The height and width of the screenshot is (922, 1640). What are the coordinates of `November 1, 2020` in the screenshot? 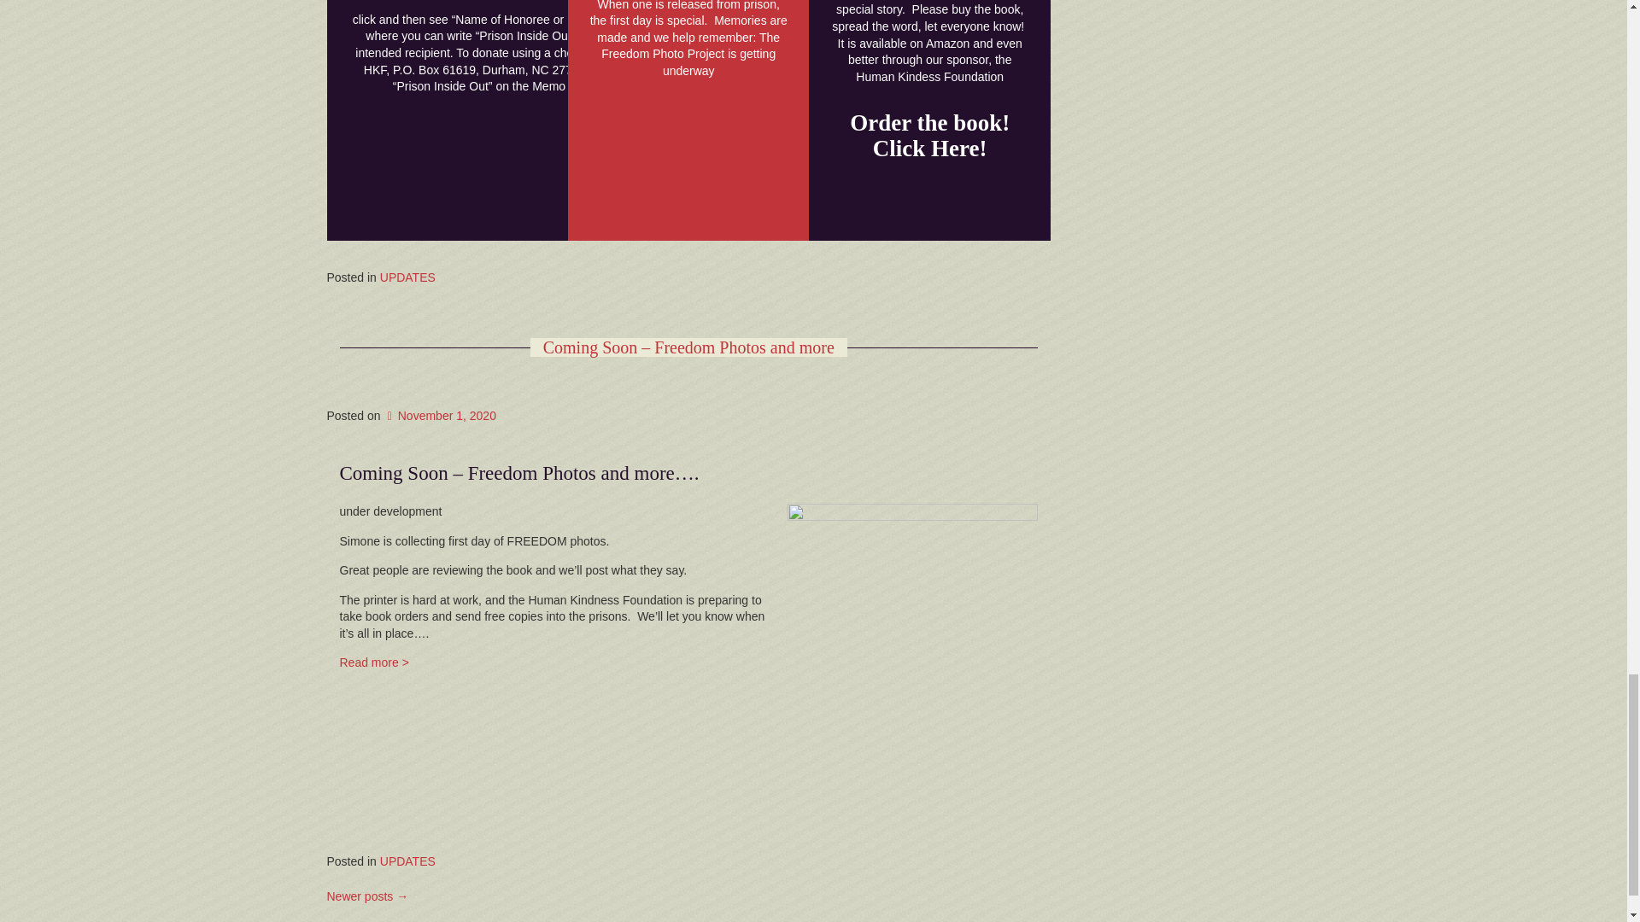 It's located at (440, 415).